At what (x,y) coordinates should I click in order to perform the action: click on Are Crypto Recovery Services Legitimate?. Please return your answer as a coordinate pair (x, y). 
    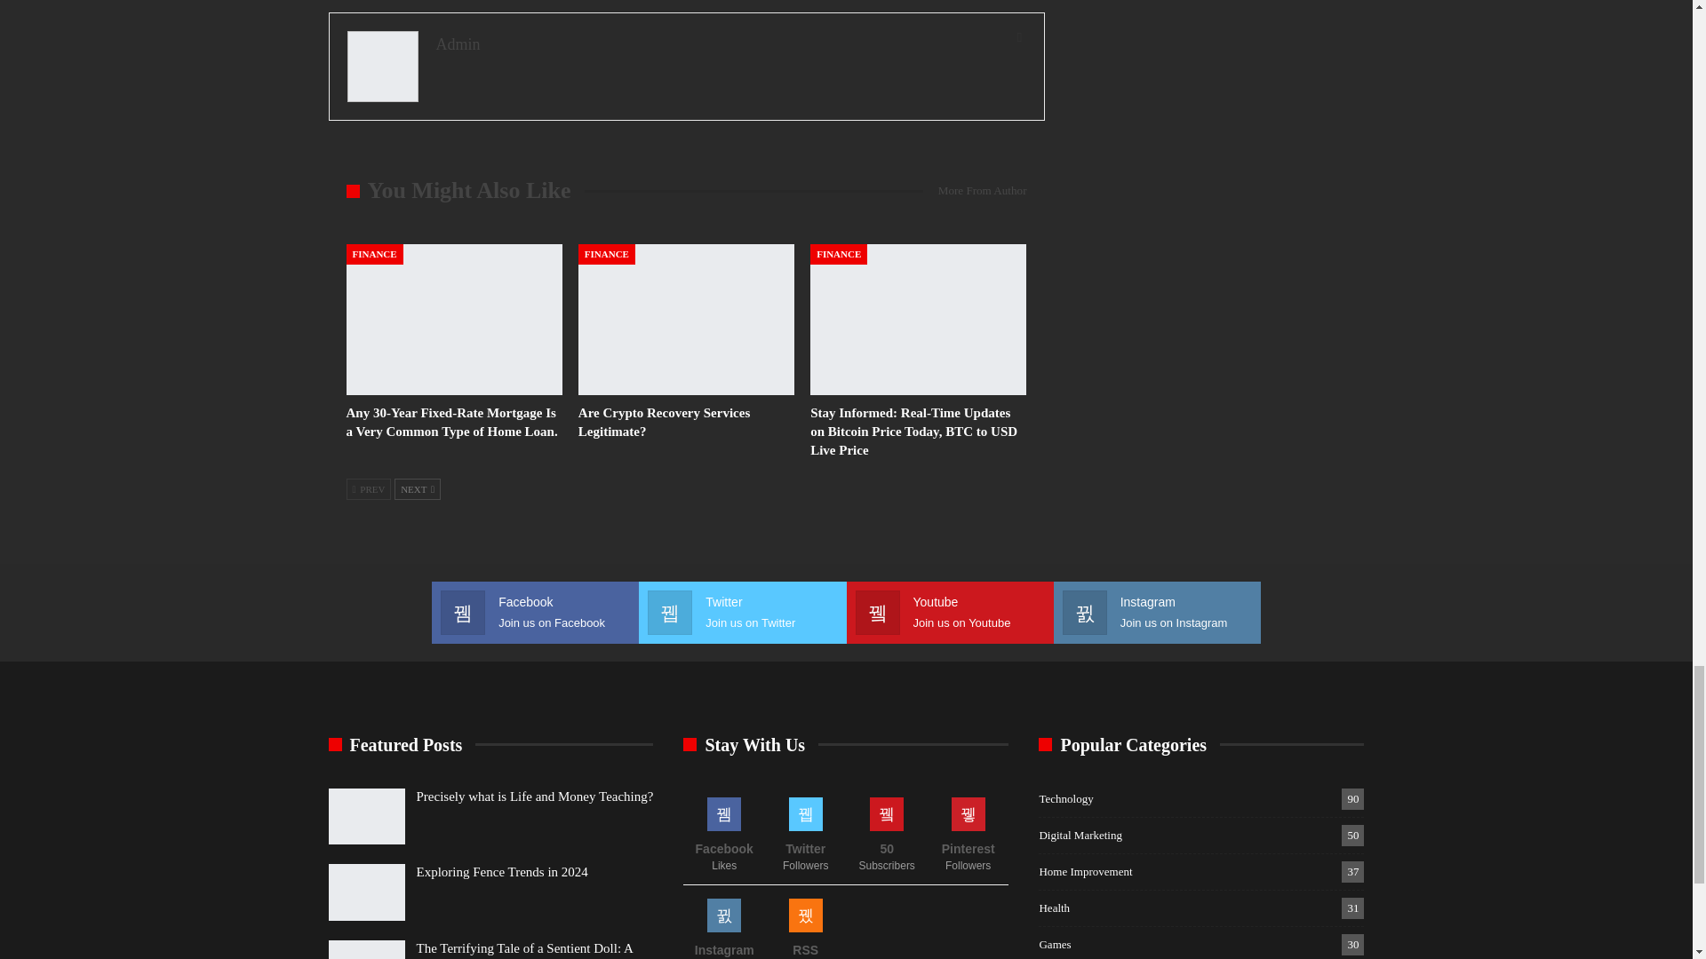
    Looking at the image, I should click on (664, 421).